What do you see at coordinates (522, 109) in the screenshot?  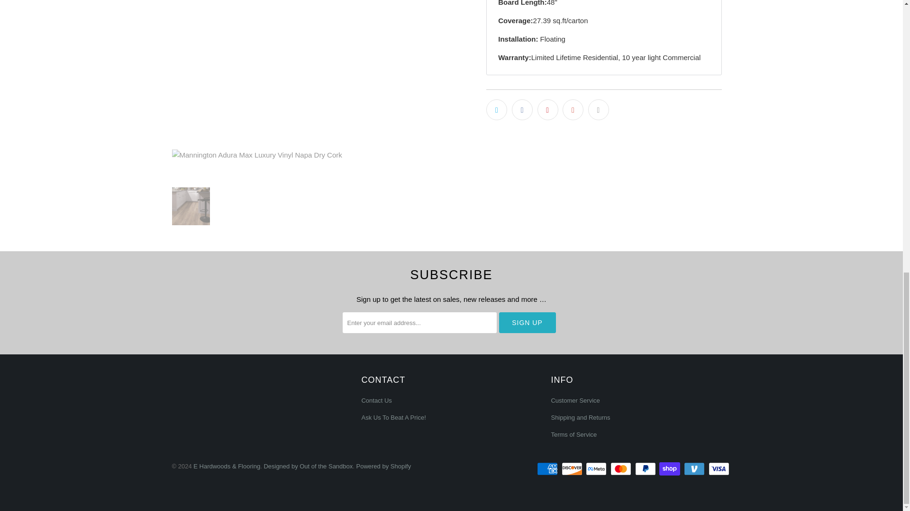 I see `Share this on Facebook` at bounding box center [522, 109].